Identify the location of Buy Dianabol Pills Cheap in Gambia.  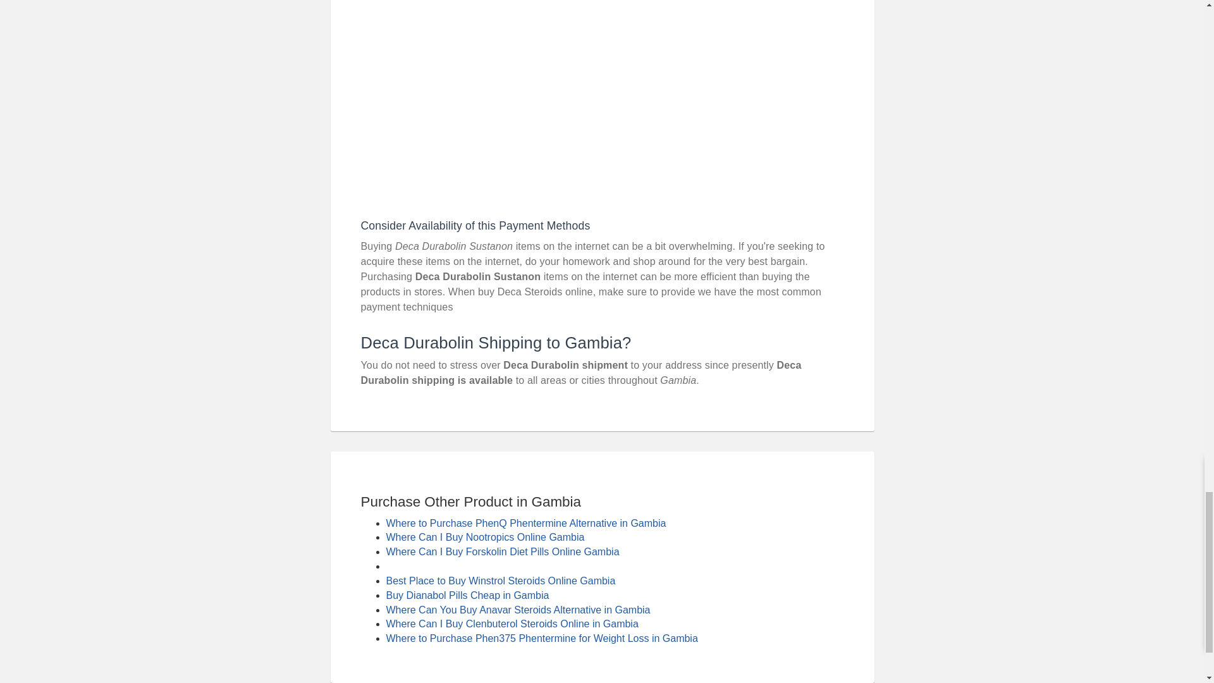
(467, 596).